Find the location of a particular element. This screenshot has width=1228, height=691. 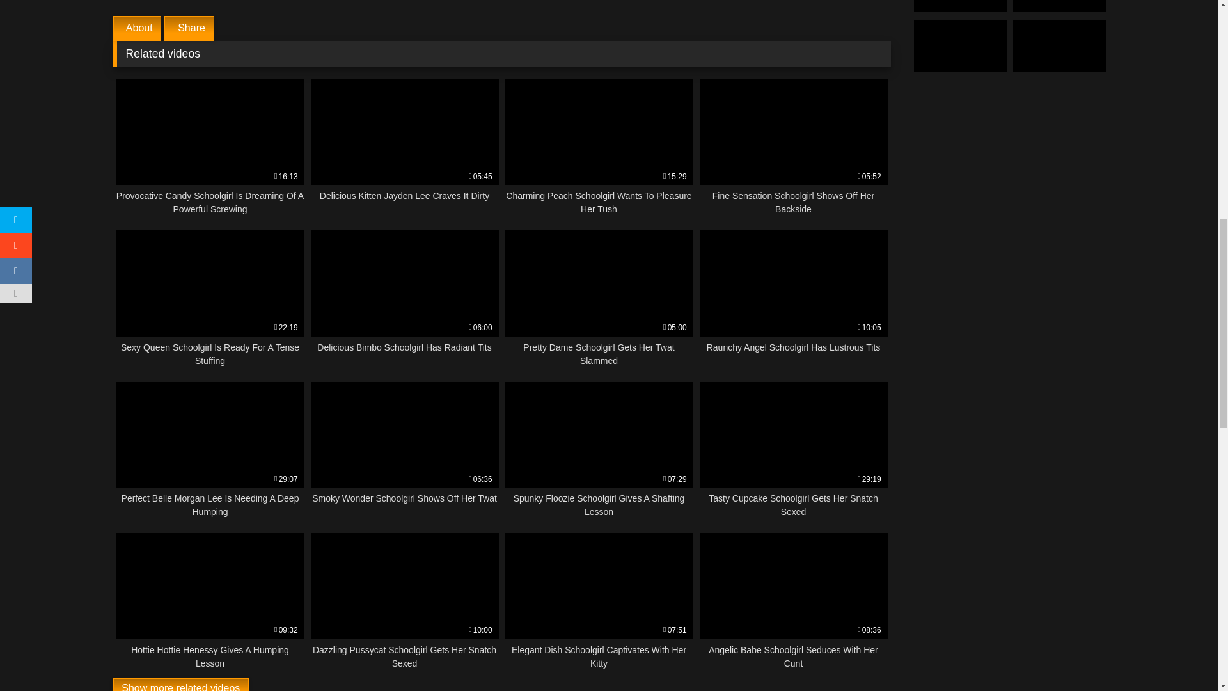

Charming Peach Schoolgirl Wants To Pleasure Her Tush is located at coordinates (404, 298).